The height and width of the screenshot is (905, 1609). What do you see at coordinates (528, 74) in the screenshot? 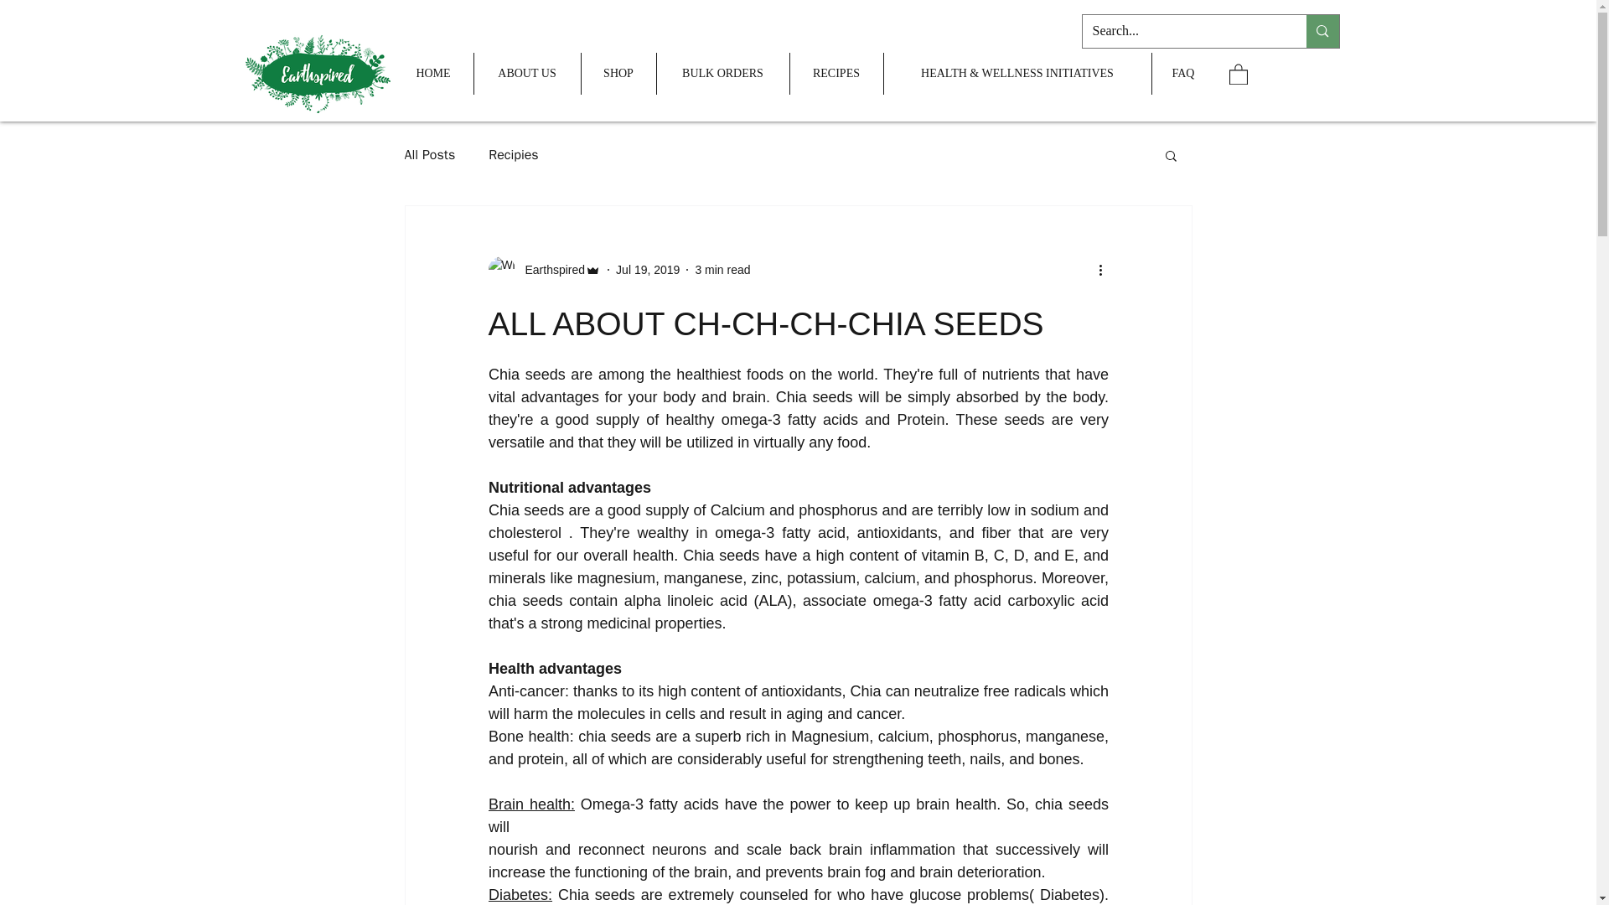
I see `ABOUT US` at bounding box center [528, 74].